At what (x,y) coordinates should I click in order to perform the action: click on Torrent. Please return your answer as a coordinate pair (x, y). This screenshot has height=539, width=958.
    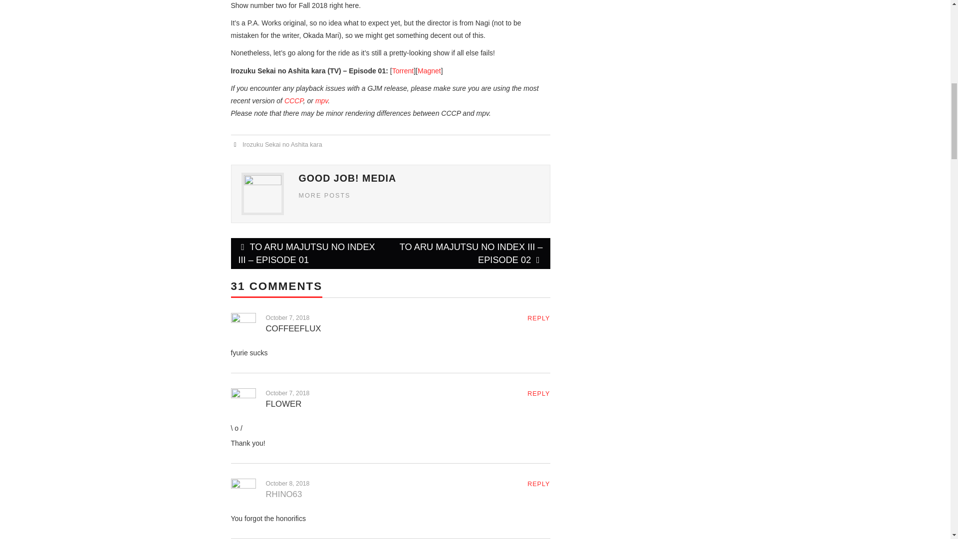
    Looking at the image, I should click on (403, 71).